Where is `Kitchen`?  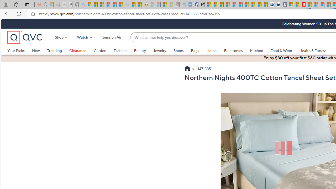 Kitchen is located at coordinates (260, 50).